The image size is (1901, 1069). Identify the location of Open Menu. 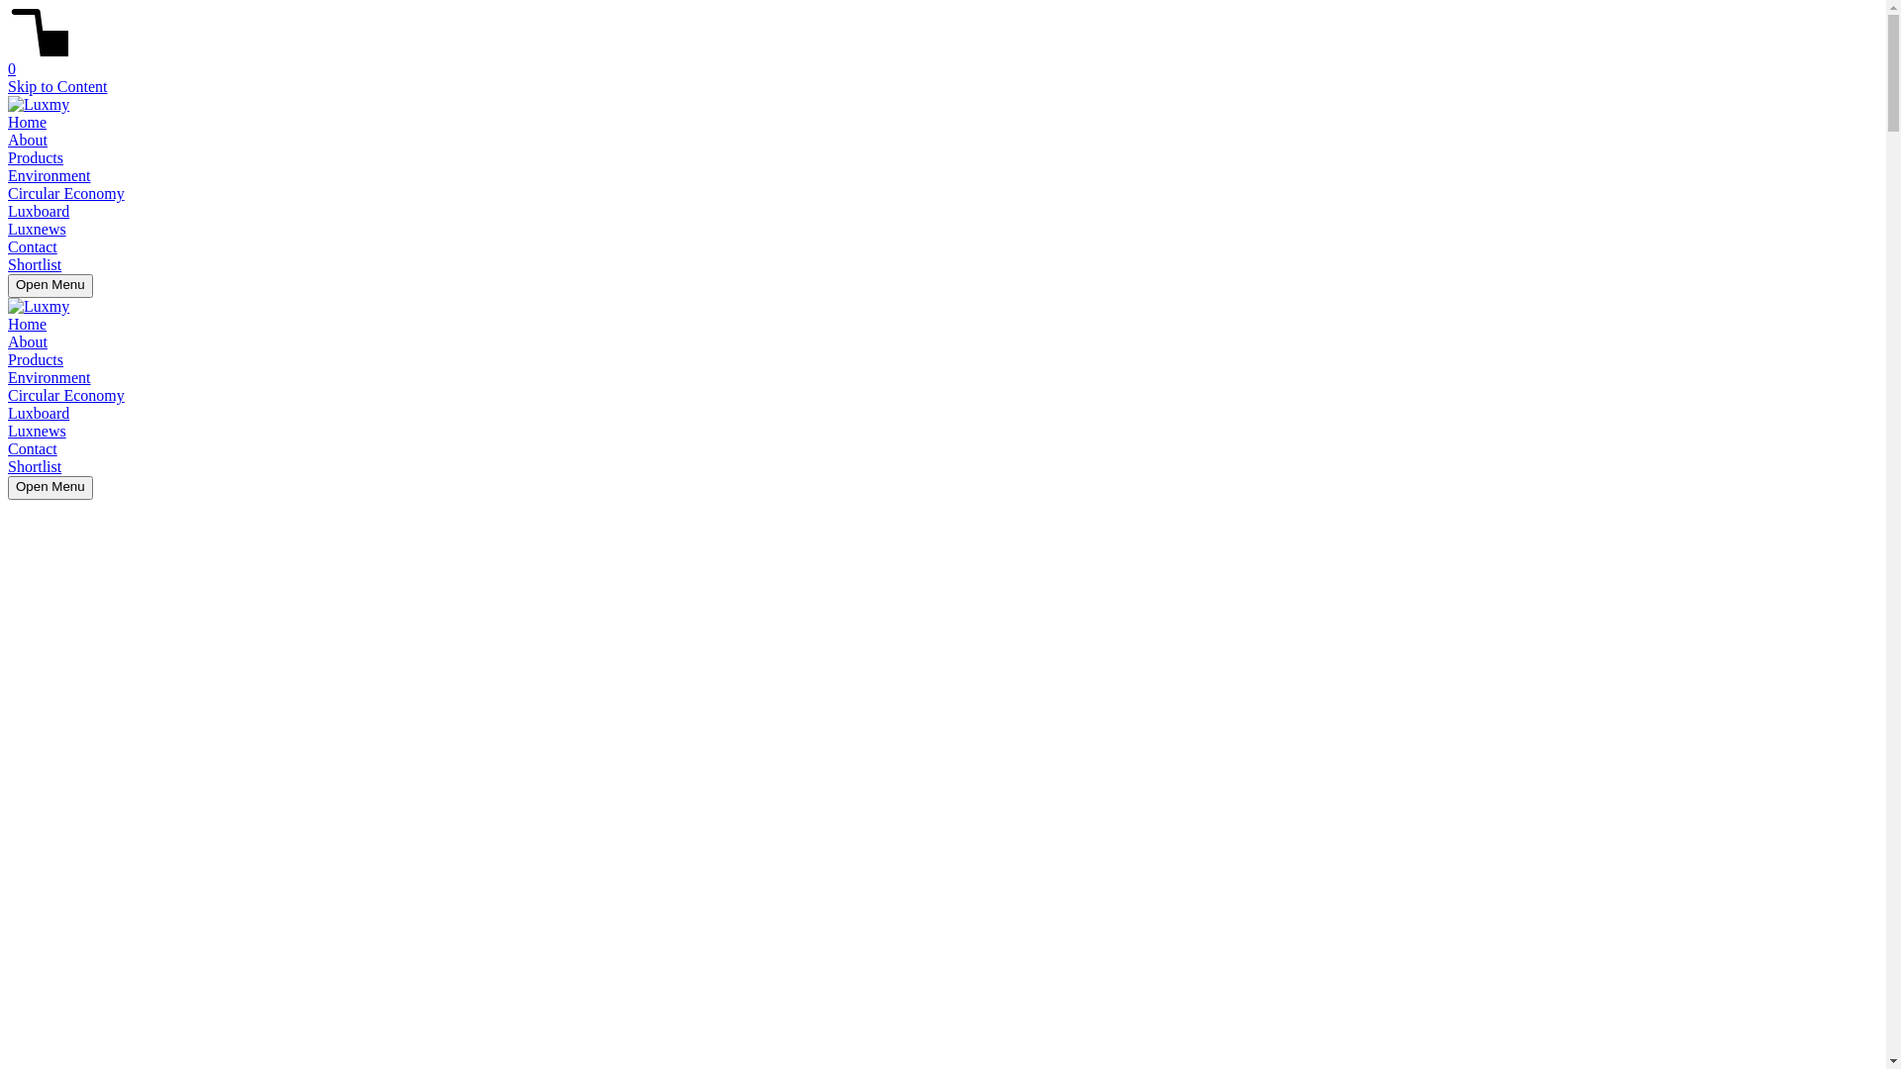
(50, 286).